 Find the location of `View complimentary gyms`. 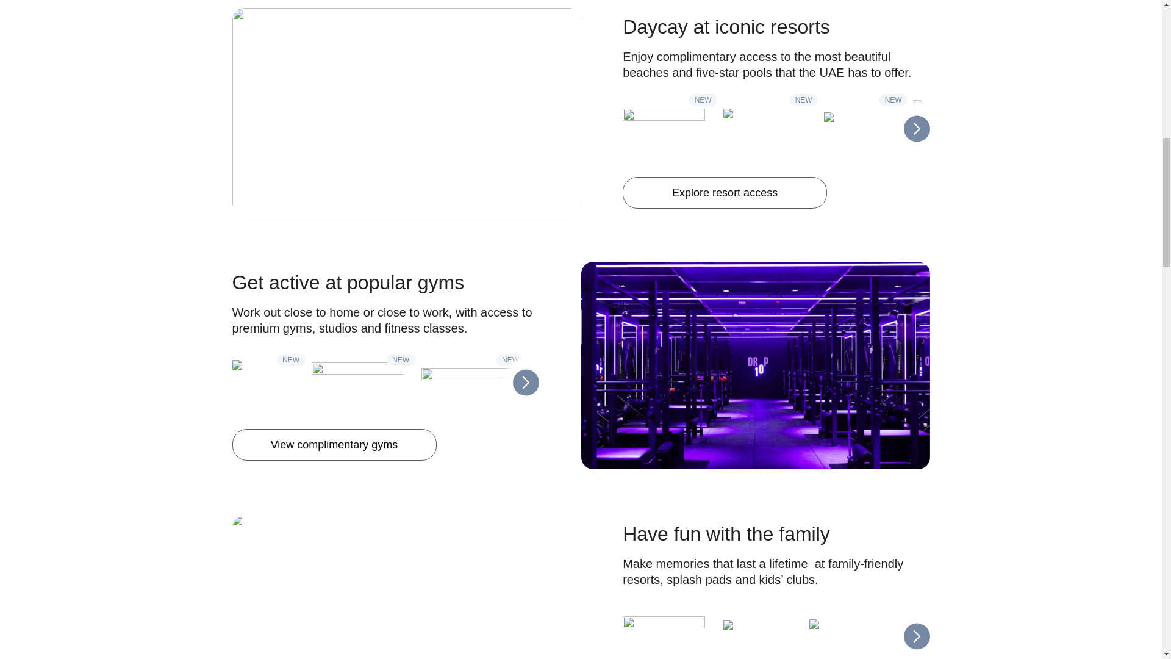

View complimentary gyms is located at coordinates (334, 444).